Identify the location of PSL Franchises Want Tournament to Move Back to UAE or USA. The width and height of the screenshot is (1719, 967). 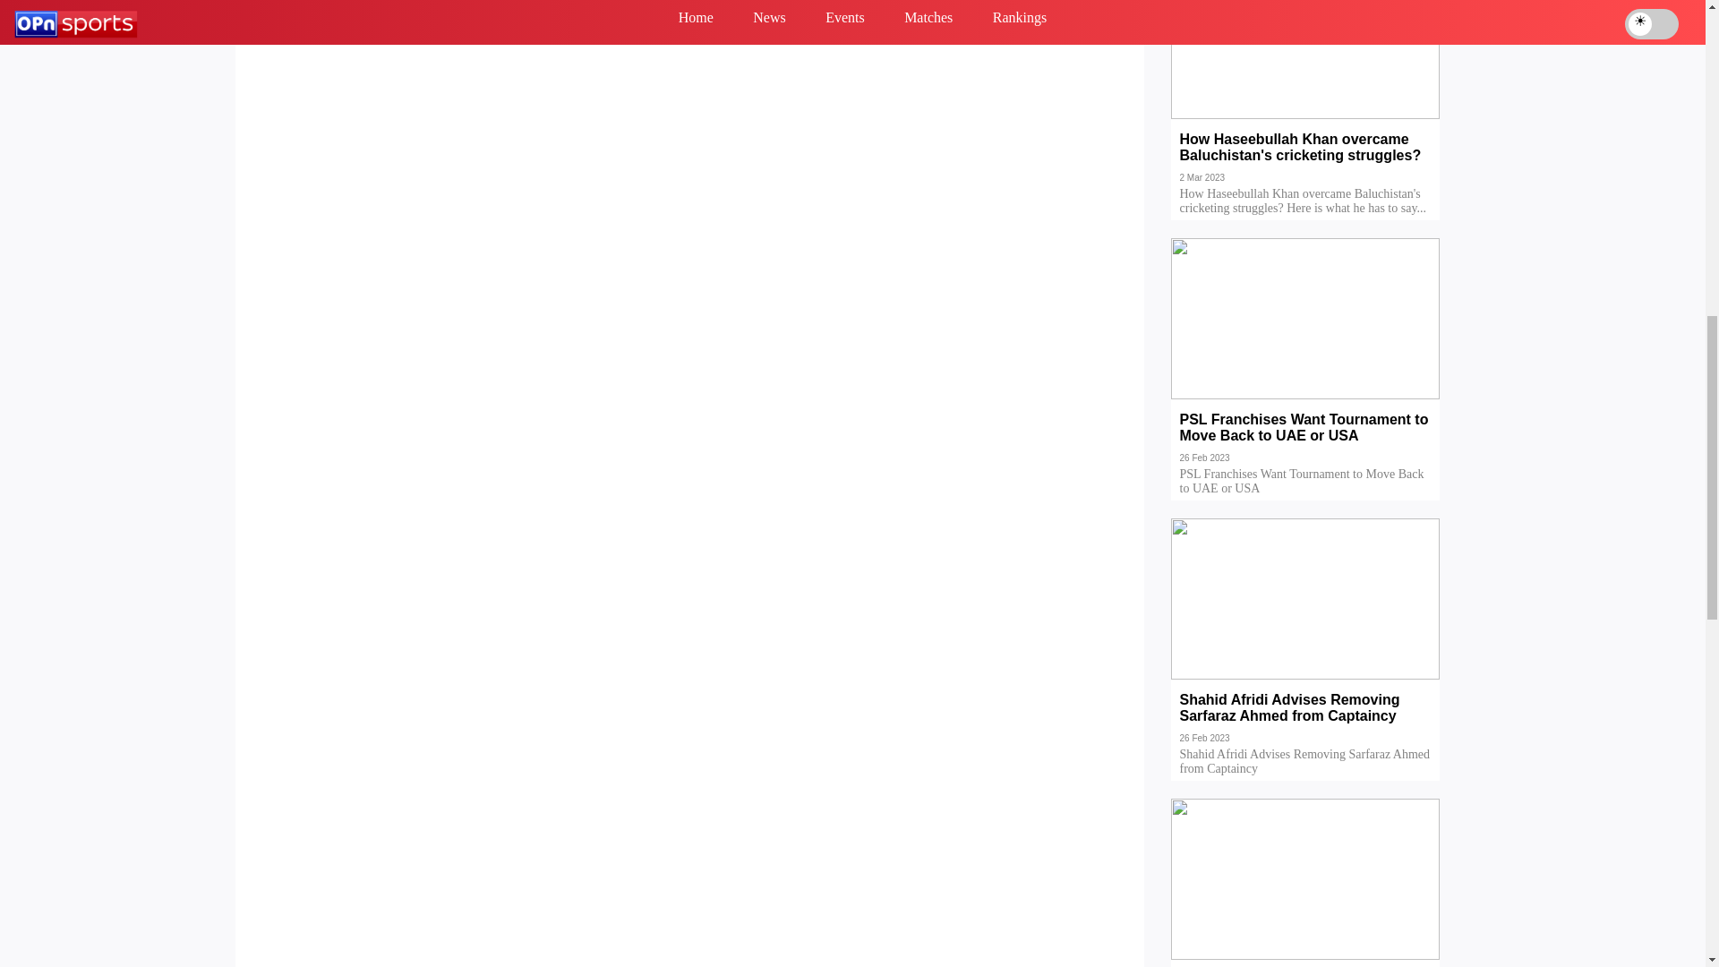
(1305, 441).